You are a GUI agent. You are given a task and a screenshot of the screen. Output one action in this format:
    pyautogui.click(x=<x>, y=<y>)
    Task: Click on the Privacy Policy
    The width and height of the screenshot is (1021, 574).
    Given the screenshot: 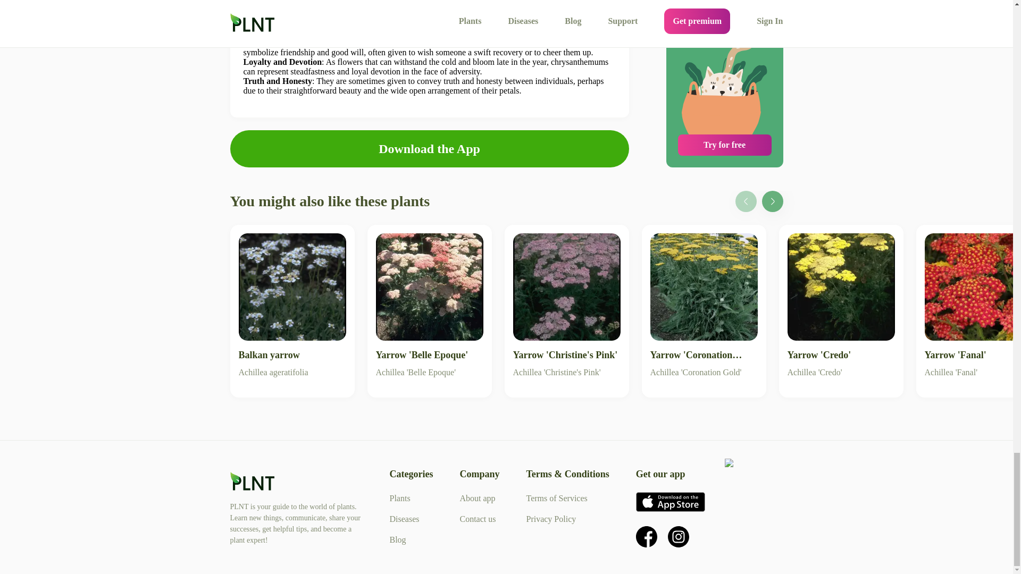 What is the action you would take?
    pyautogui.click(x=550, y=519)
    